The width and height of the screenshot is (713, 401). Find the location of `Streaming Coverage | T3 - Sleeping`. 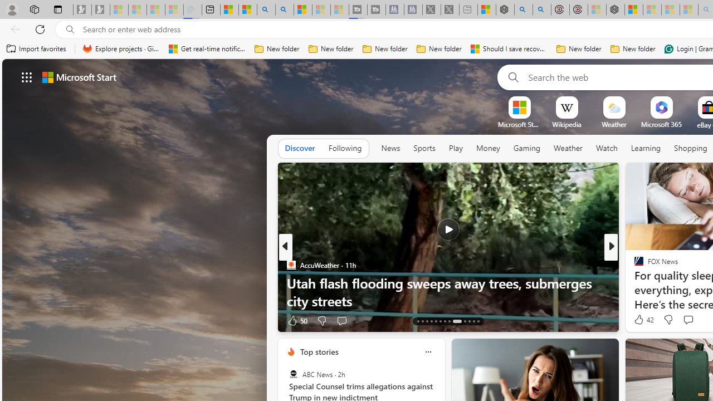

Streaming Coverage | T3 - Sleeping is located at coordinates (358, 10).